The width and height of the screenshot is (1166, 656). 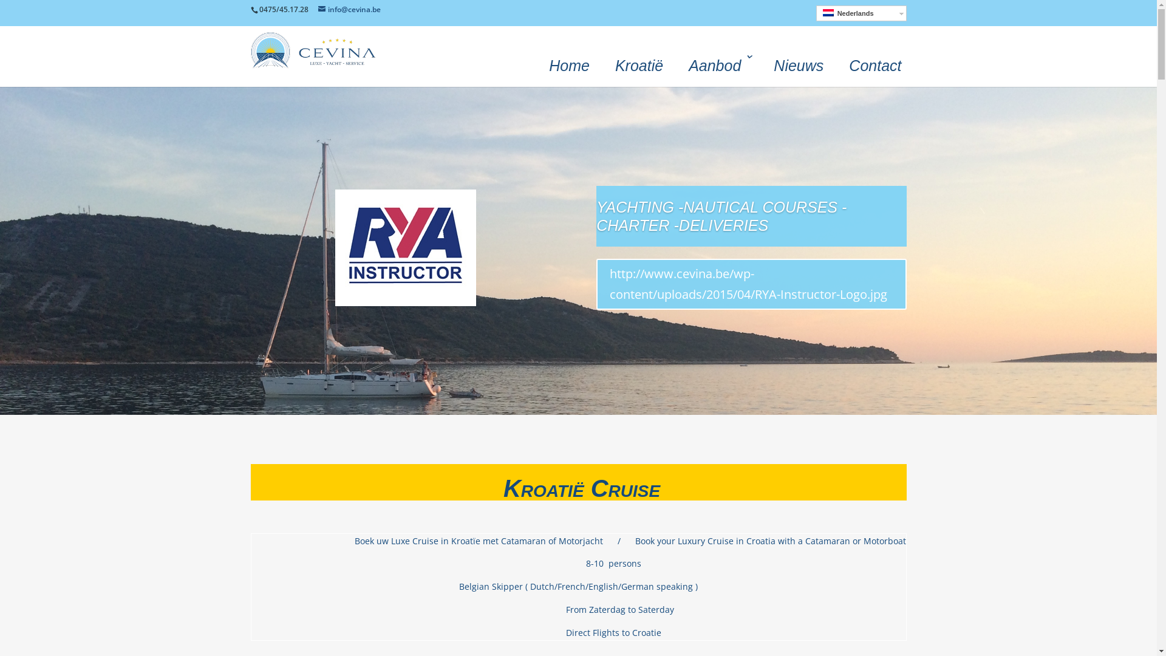 What do you see at coordinates (861, 13) in the screenshot?
I see ` Nederlands` at bounding box center [861, 13].